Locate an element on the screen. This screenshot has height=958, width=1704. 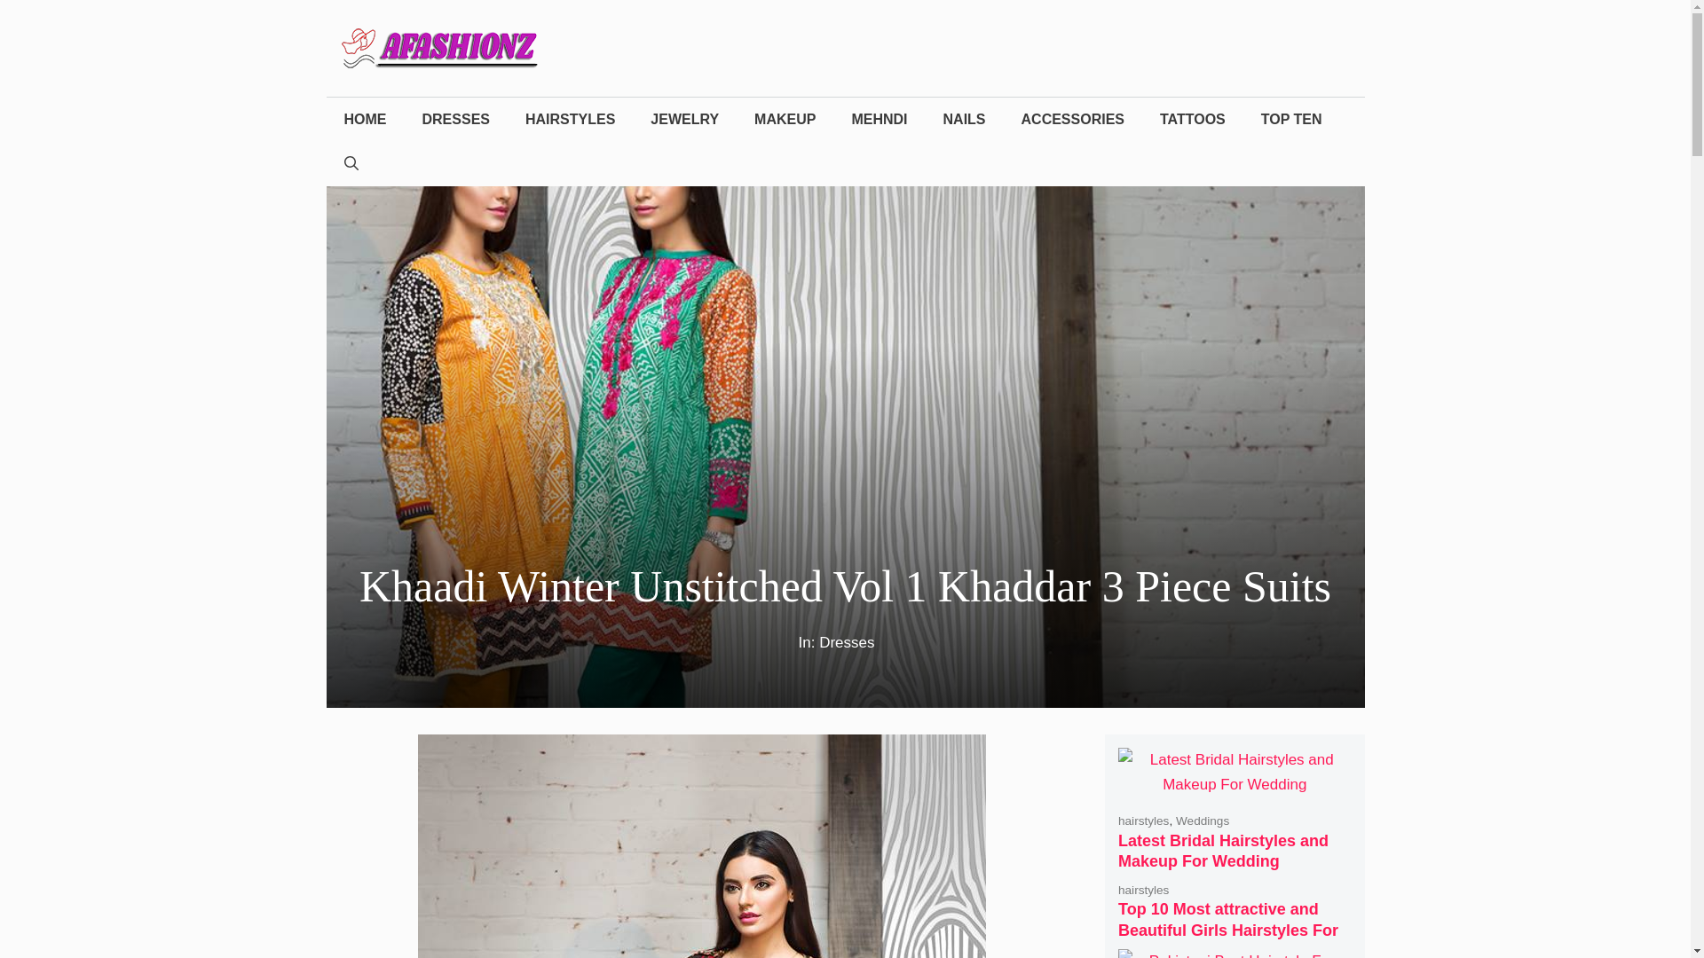
TOP TEN is located at coordinates (1291, 119).